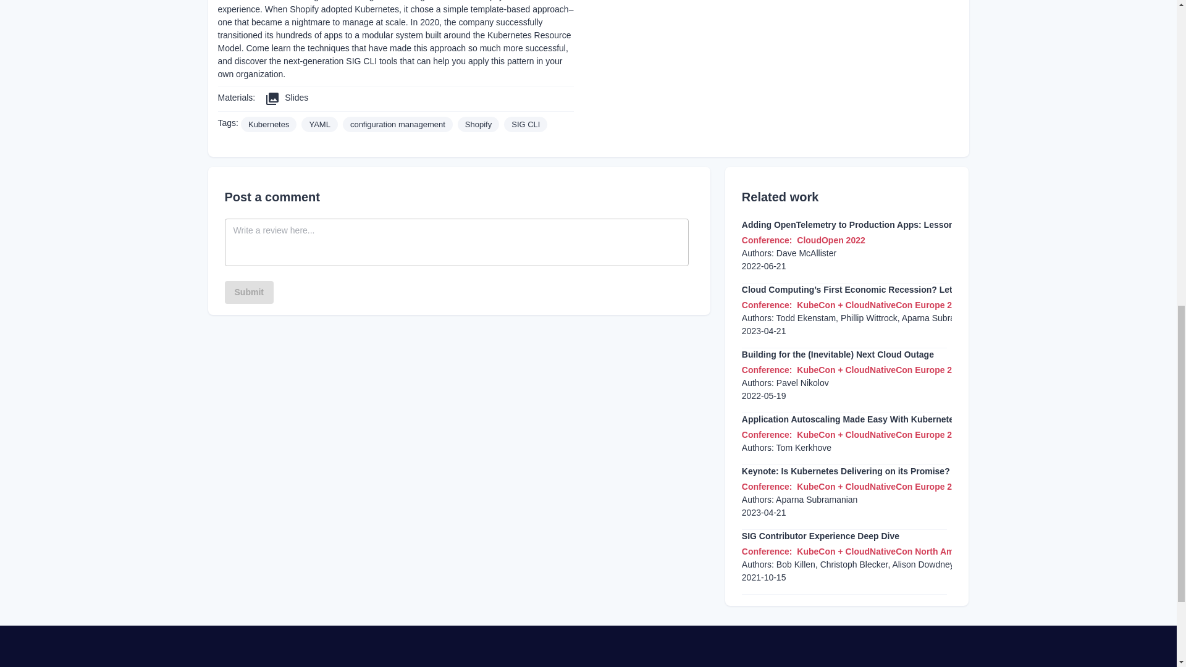  What do you see at coordinates (525, 125) in the screenshot?
I see `SIG CLI` at bounding box center [525, 125].